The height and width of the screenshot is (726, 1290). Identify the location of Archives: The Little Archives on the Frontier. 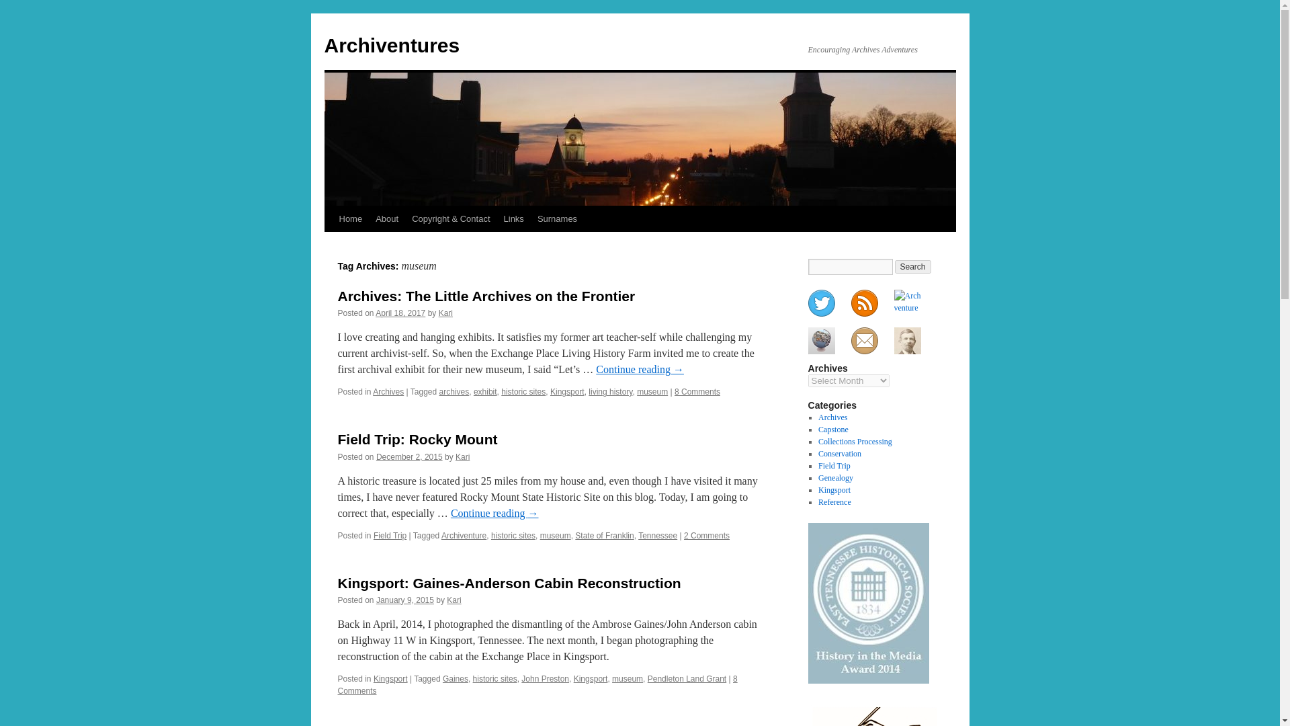
(485, 296).